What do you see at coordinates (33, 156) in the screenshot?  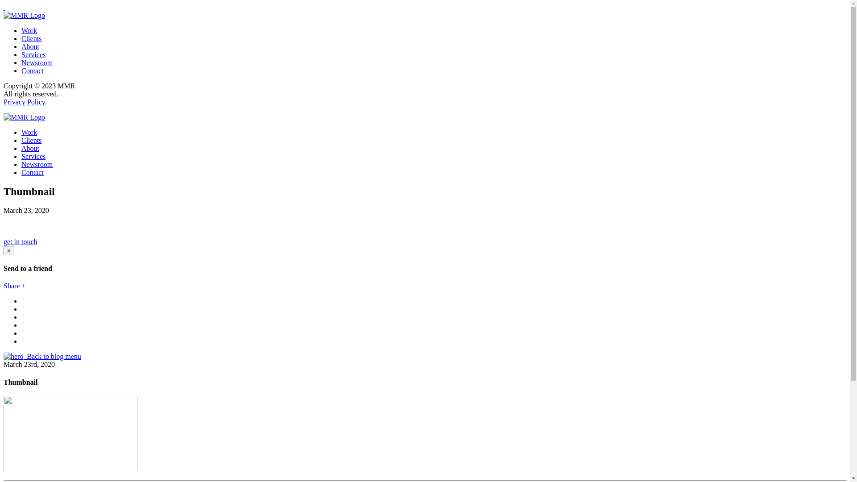 I see `Services` at bounding box center [33, 156].